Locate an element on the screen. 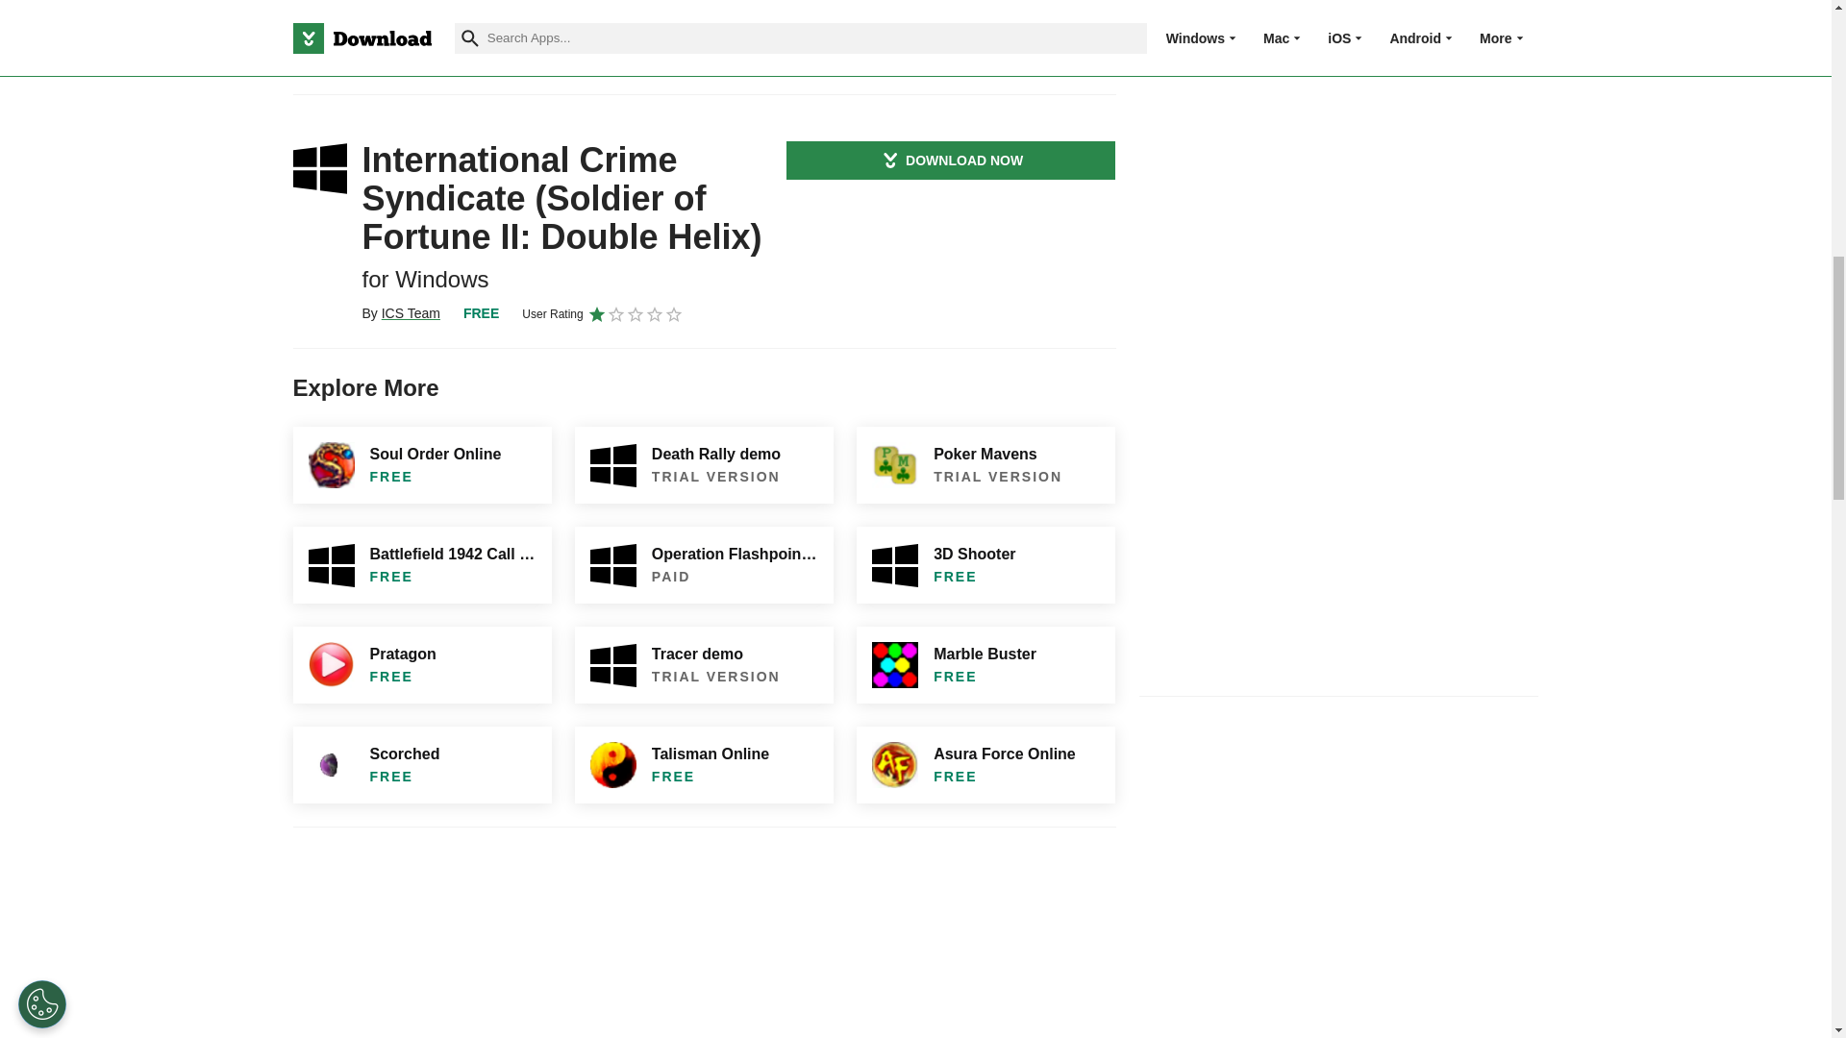 The height and width of the screenshot is (1038, 1846). Death Rally demo is located at coordinates (704, 464).